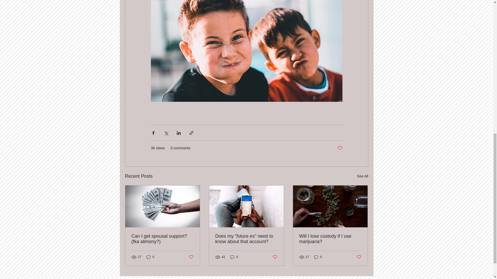 The image size is (497, 279). What do you see at coordinates (318, 257) in the screenshot?
I see `0` at bounding box center [318, 257].